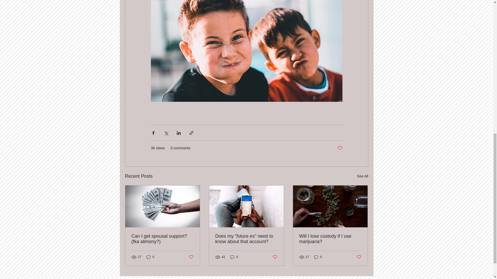 The image size is (497, 279). What do you see at coordinates (318, 257) in the screenshot?
I see `0` at bounding box center [318, 257].